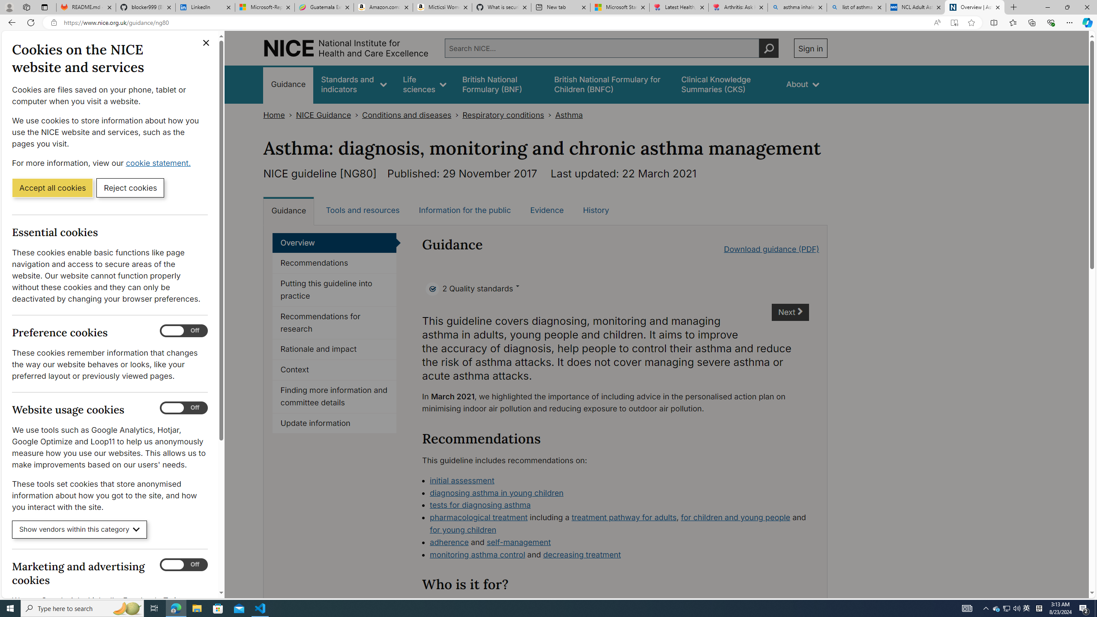 The height and width of the screenshot is (617, 1097). I want to click on pharmacological treatment, so click(479, 518).